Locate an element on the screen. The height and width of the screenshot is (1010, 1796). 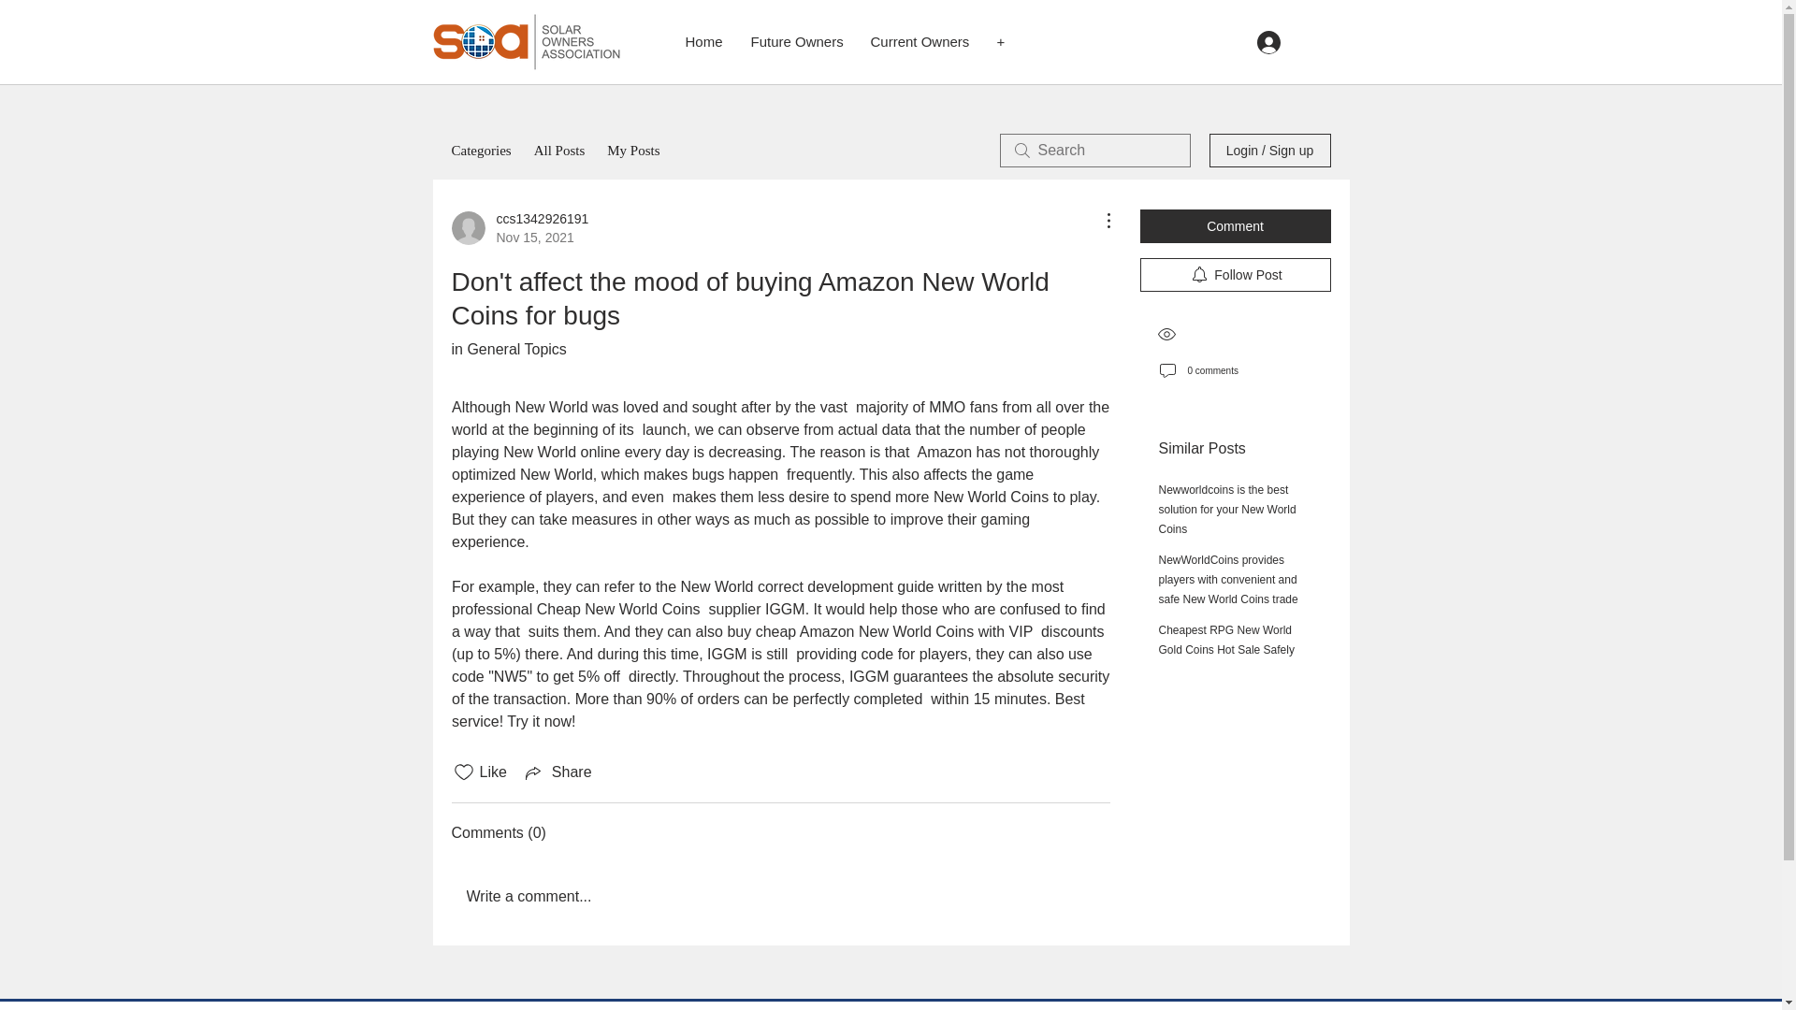
Comment is located at coordinates (1235, 226).